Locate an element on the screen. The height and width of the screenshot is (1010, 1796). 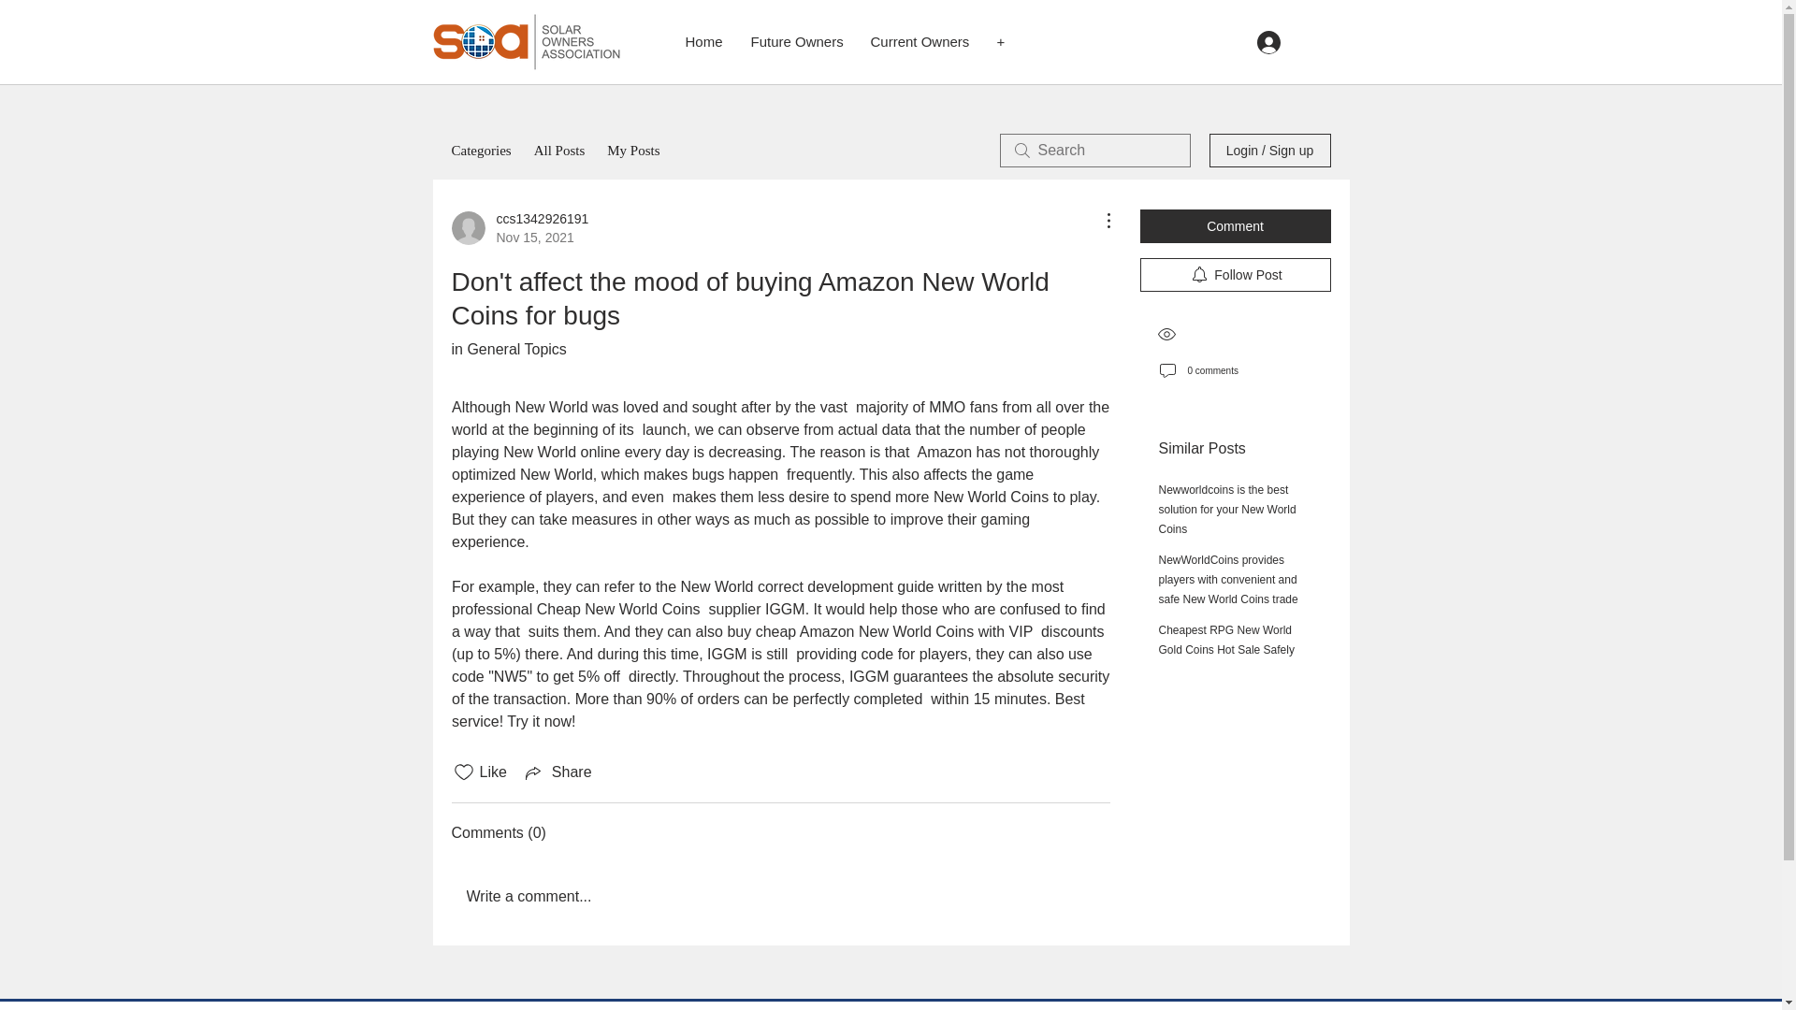
Comment is located at coordinates (1235, 226).